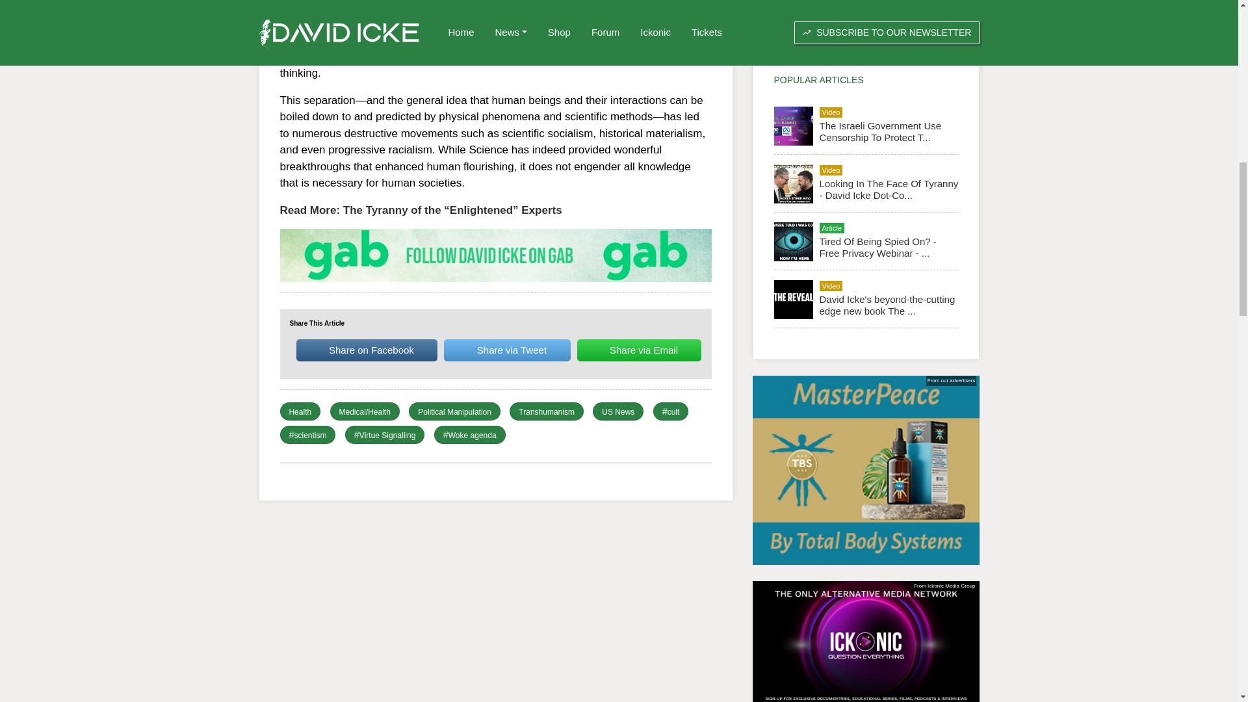  What do you see at coordinates (507, 350) in the screenshot?
I see `Share via Tweet` at bounding box center [507, 350].